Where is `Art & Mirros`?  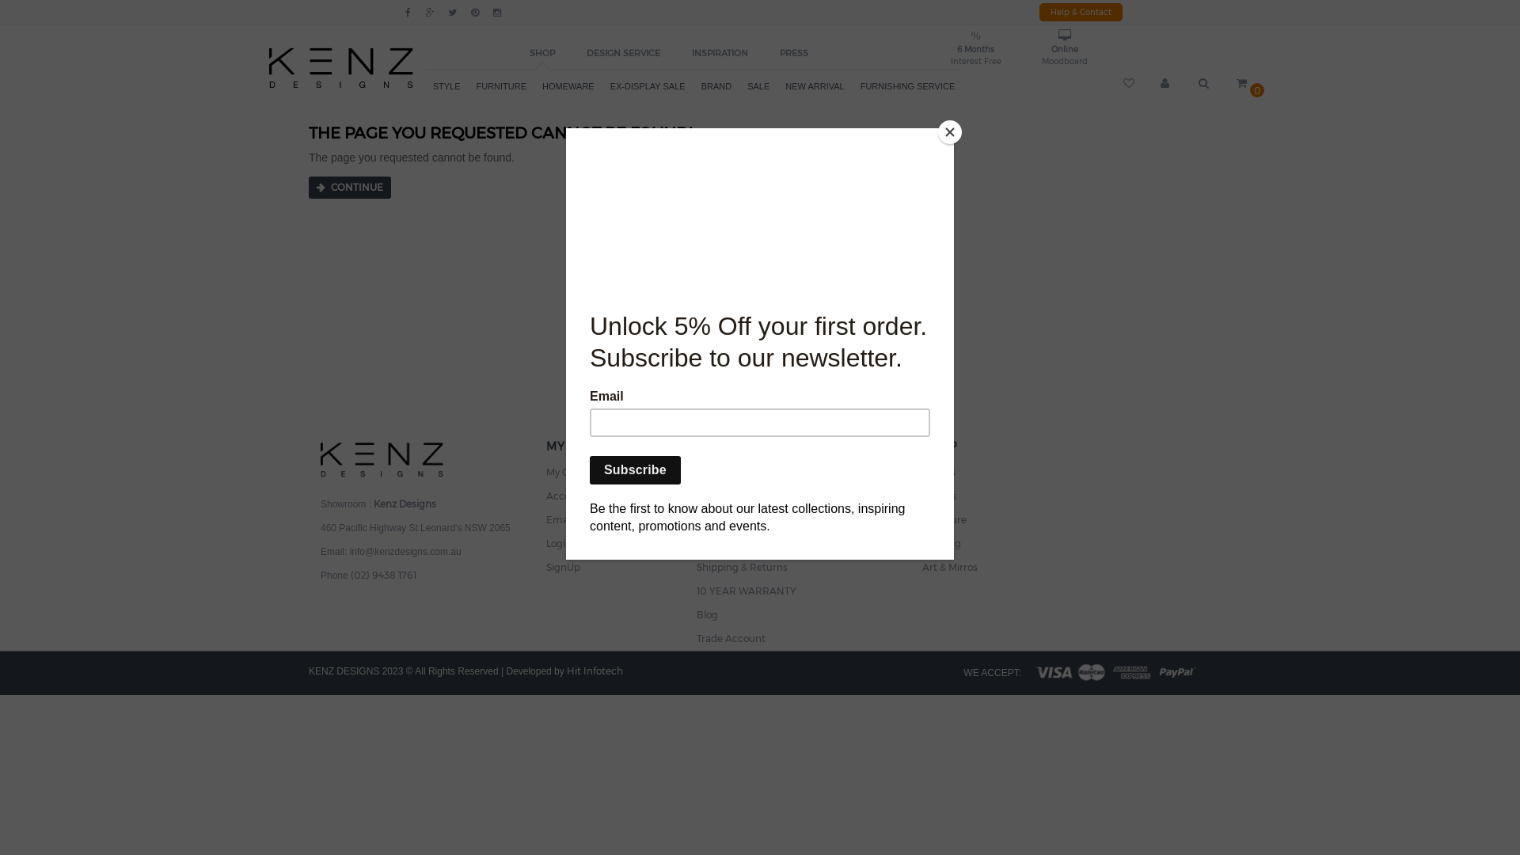
Art & Mirros is located at coordinates (950, 565).